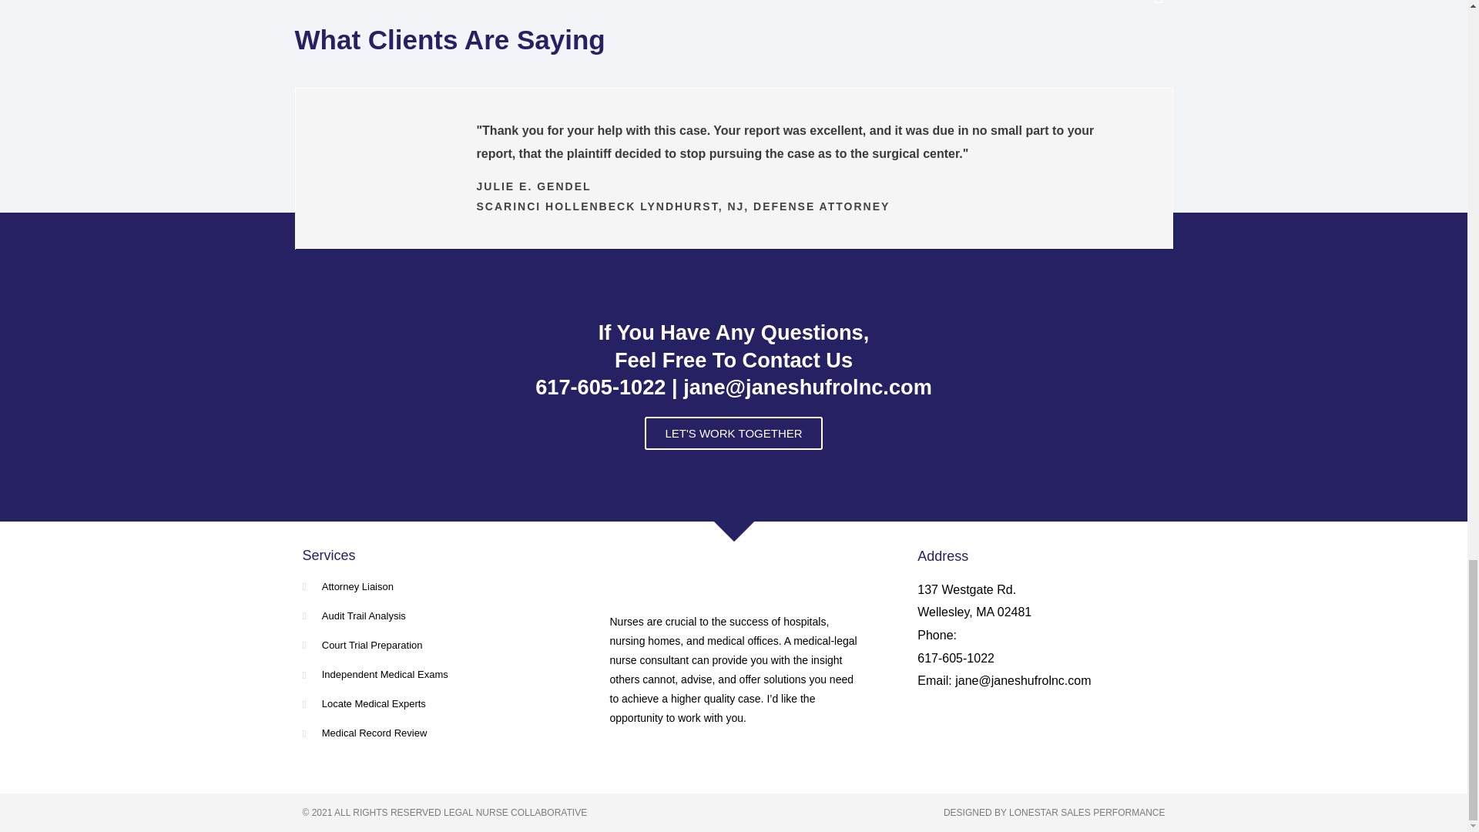 The height and width of the screenshot is (832, 1479). Describe the element at coordinates (425, 646) in the screenshot. I see `Court Trial Preparation` at that location.